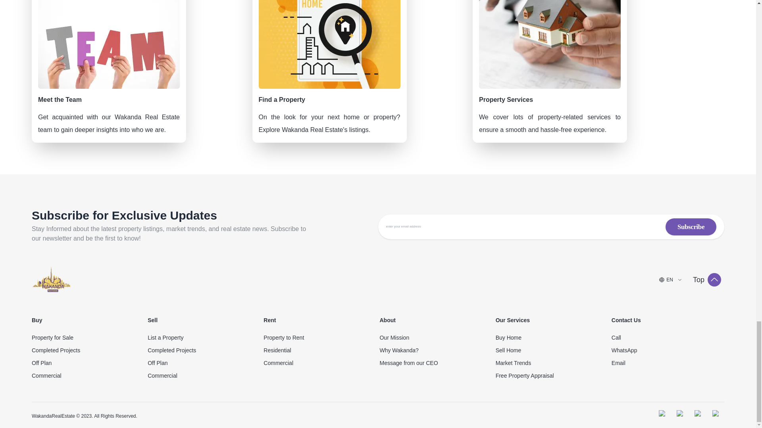 This screenshot has width=762, height=428. Describe the element at coordinates (668, 363) in the screenshot. I see `Email` at that location.